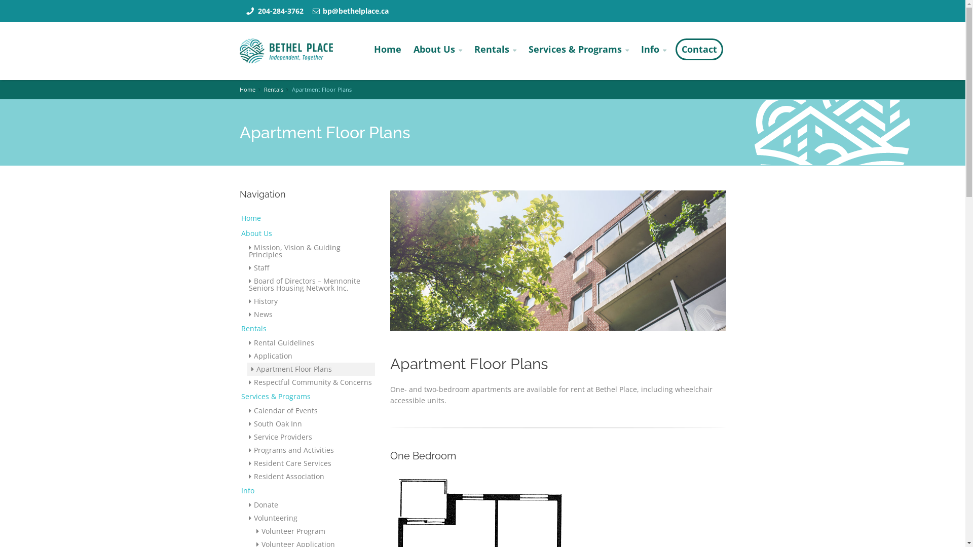 This screenshot has height=547, width=973. Describe the element at coordinates (699, 49) in the screenshot. I see `Contact` at that location.